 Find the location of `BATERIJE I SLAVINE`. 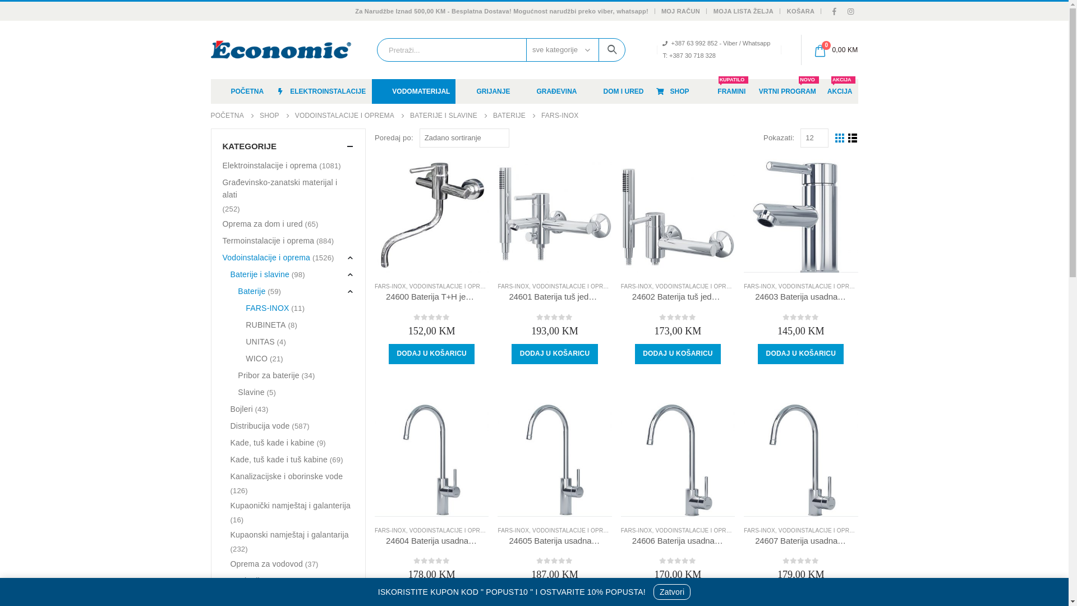

BATERIJE I SLAVINE is located at coordinates (444, 116).